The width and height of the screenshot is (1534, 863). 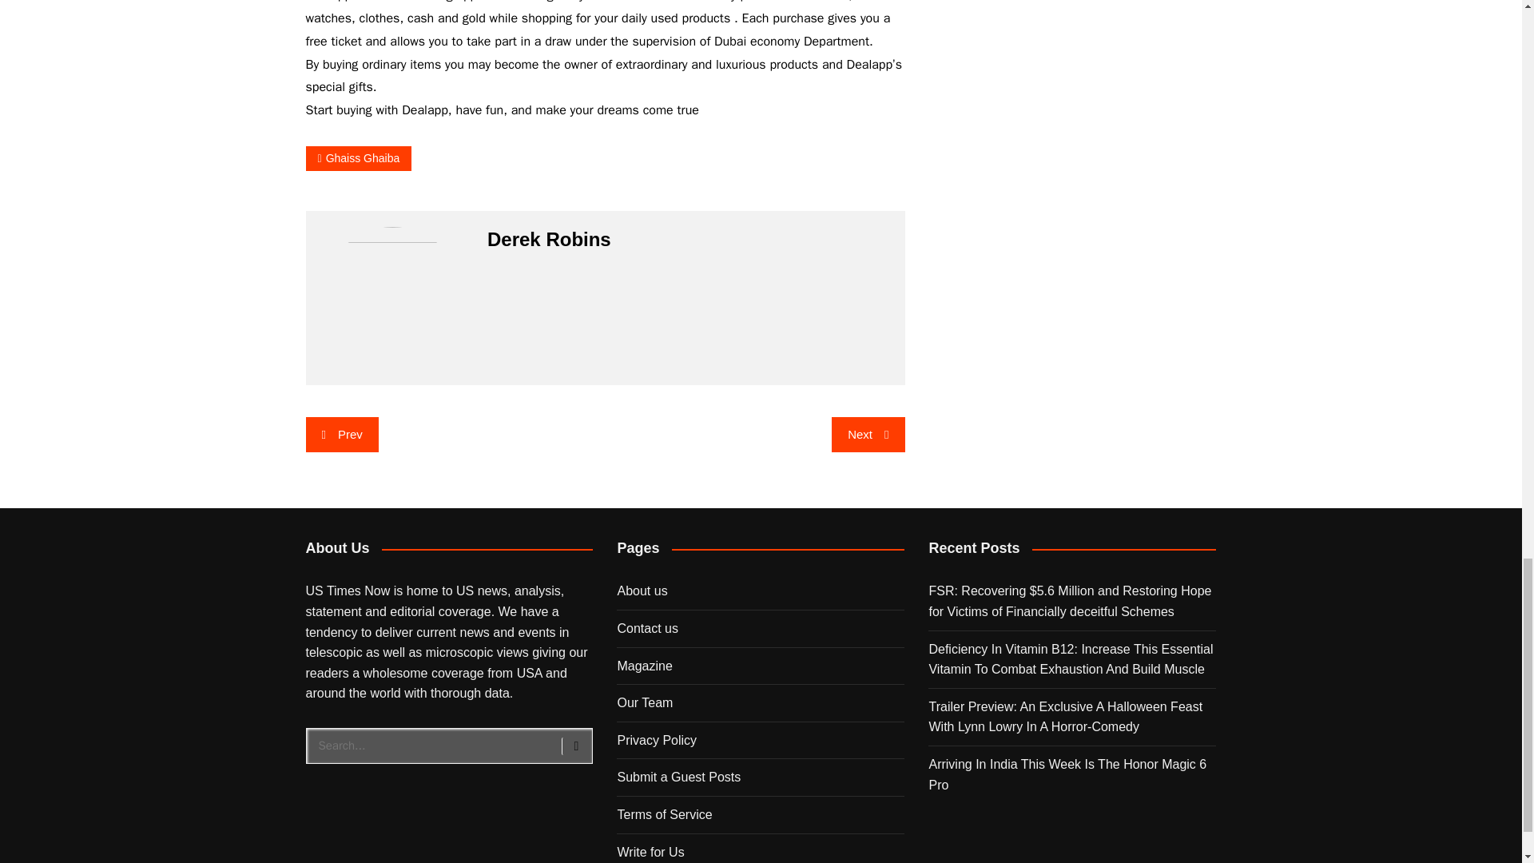 What do you see at coordinates (642, 591) in the screenshot?
I see `About us` at bounding box center [642, 591].